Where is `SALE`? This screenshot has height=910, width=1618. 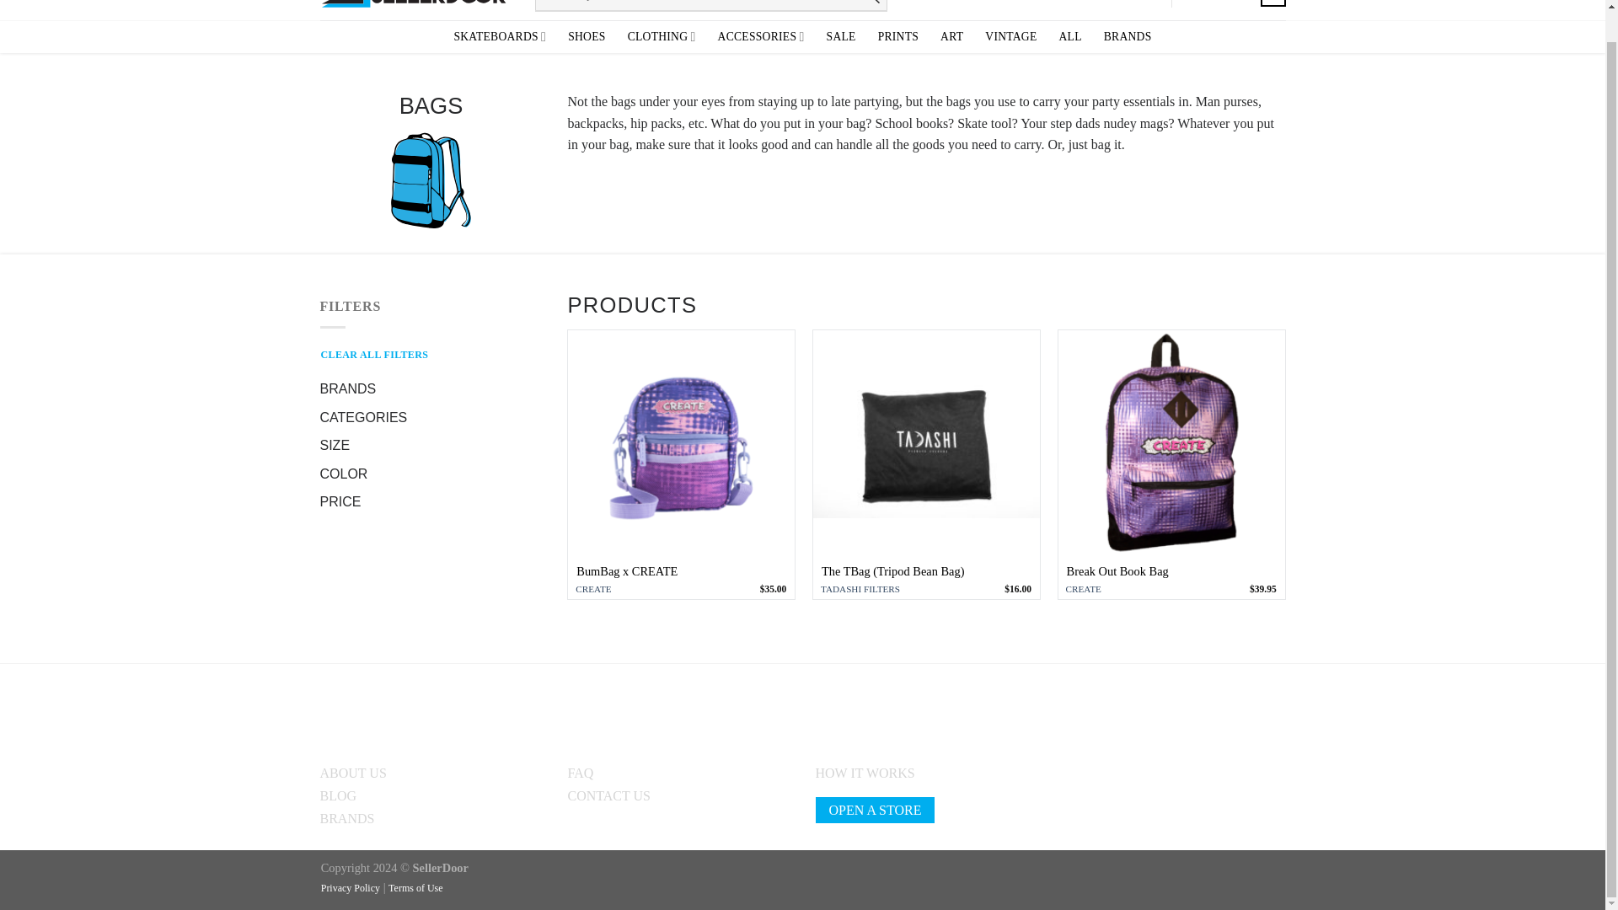
SALE is located at coordinates (841, 36).